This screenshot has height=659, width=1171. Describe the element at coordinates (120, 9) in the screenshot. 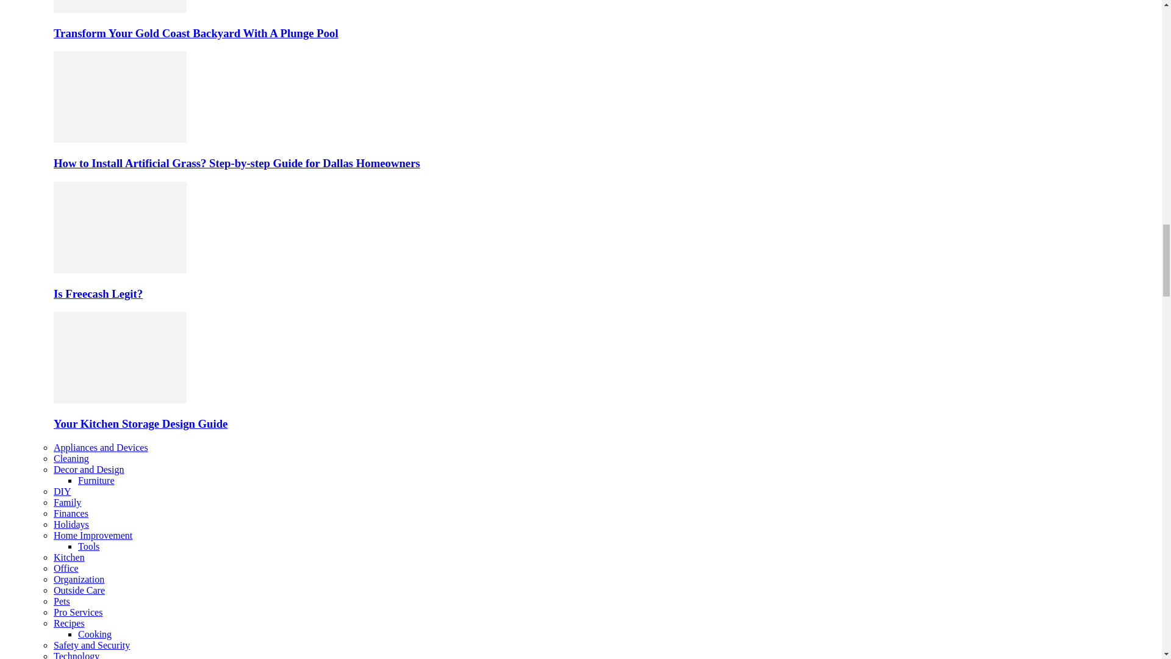

I see `Transform Your Gold Coast Backyard With A Plunge Pool` at that location.